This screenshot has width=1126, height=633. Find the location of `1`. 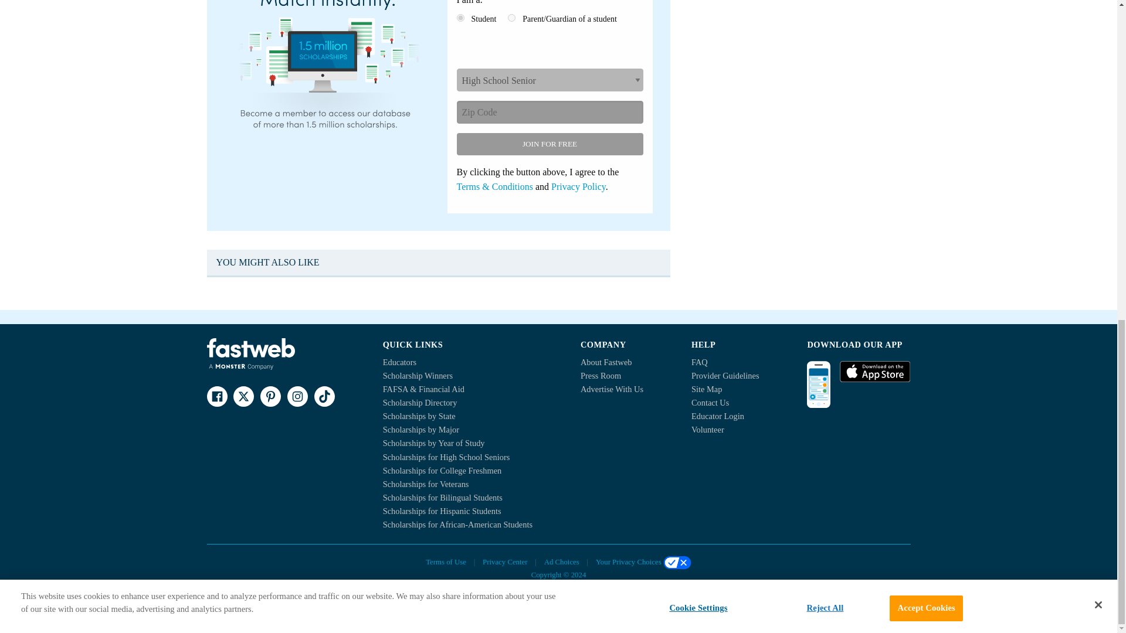

1 is located at coordinates (460, 18).